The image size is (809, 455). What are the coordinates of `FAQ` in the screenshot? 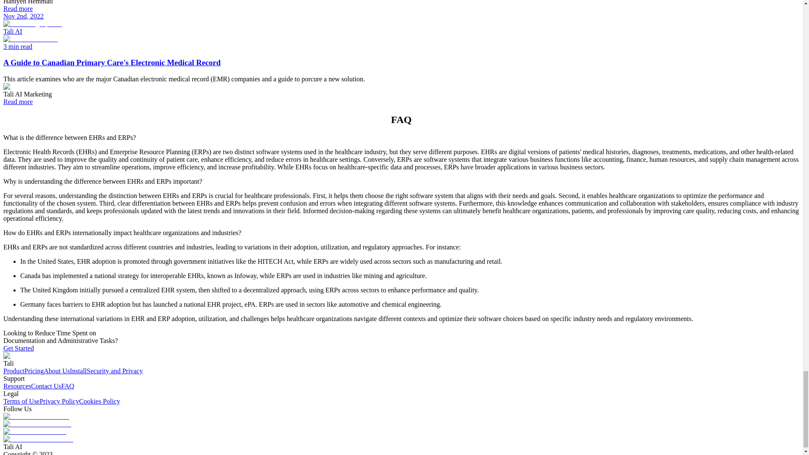 It's located at (67, 386).